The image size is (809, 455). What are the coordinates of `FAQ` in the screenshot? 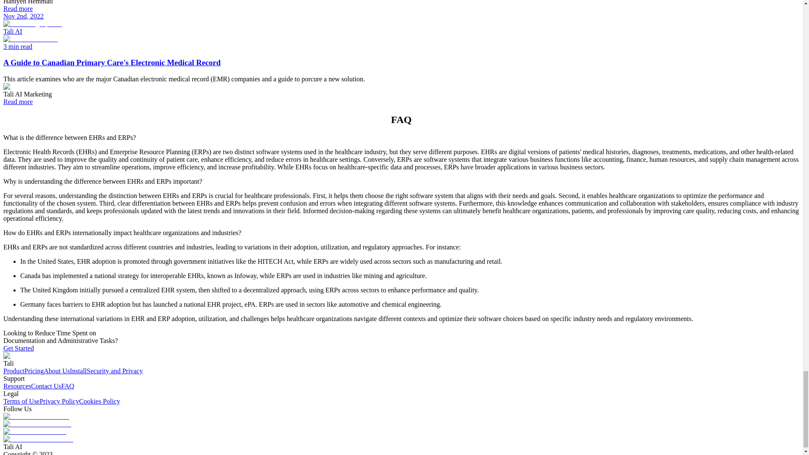 It's located at (67, 386).